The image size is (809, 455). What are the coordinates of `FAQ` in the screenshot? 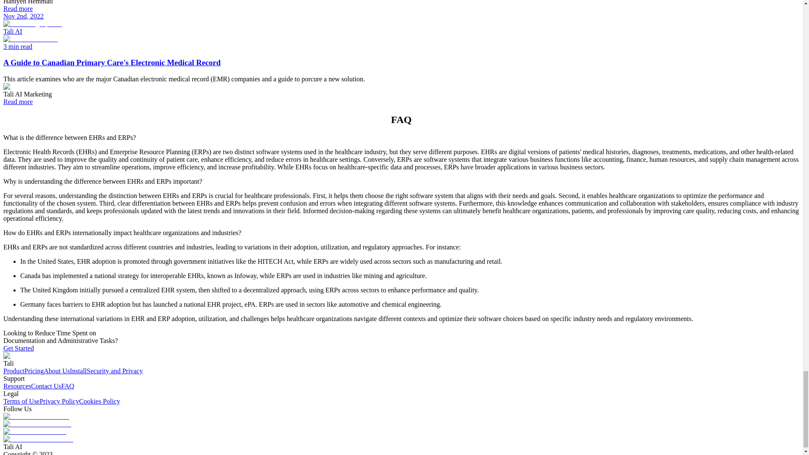 It's located at (67, 386).